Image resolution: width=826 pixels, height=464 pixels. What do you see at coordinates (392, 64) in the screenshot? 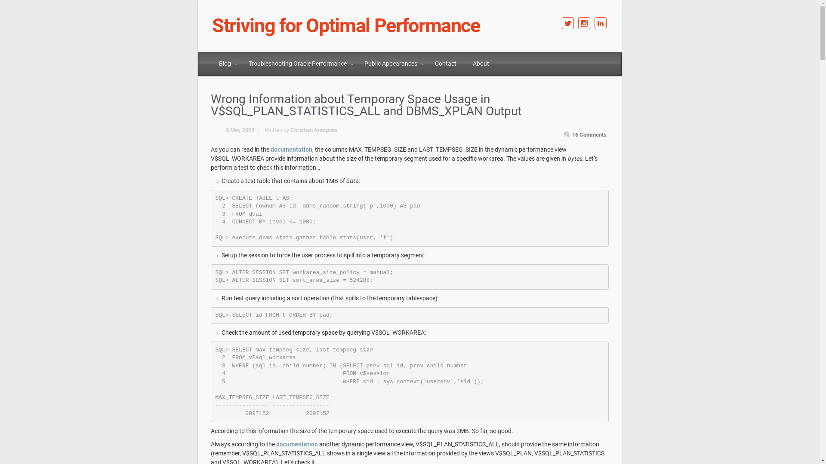
I see `Public Appearances` at bounding box center [392, 64].